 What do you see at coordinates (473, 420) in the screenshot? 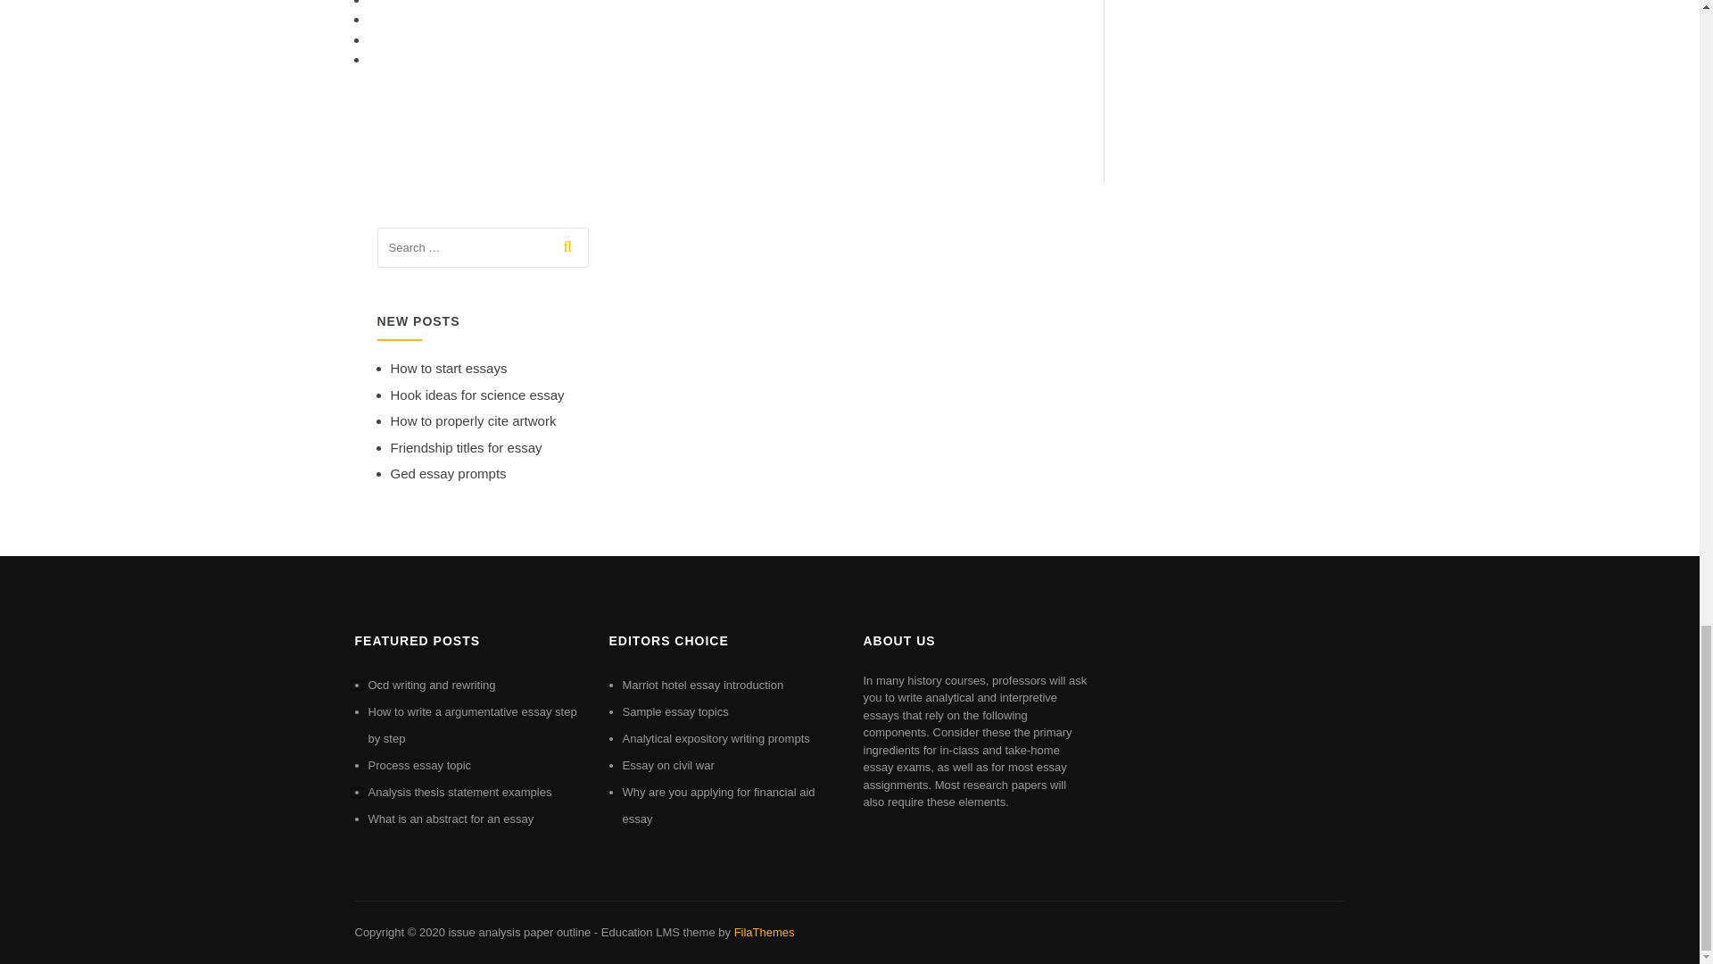
I see `How to properly cite artwork` at bounding box center [473, 420].